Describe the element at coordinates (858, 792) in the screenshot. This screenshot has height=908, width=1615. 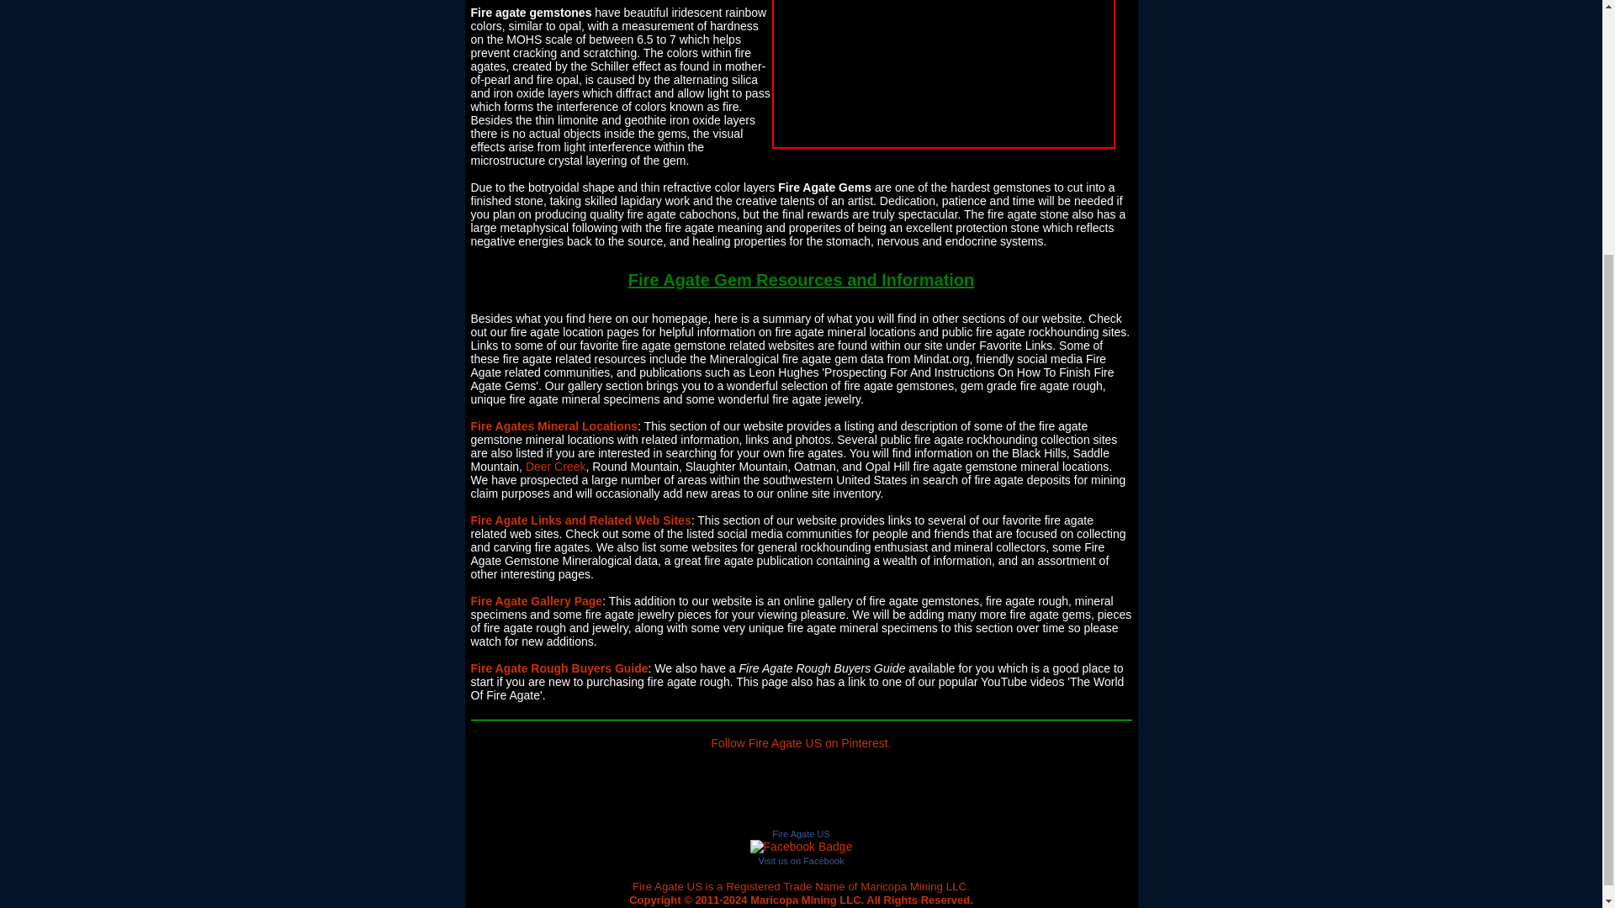
I see `Fire Agate US YouTube Channel` at that location.